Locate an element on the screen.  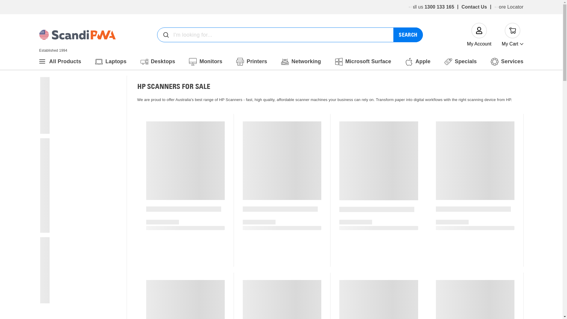
Store Locator is located at coordinates (509, 7).